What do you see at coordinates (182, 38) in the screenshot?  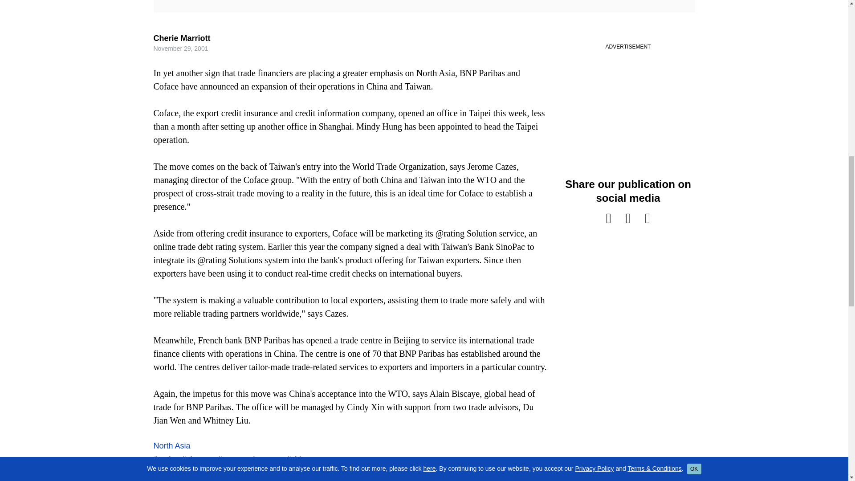 I see `Cherie Marriott` at bounding box center [182, 38].